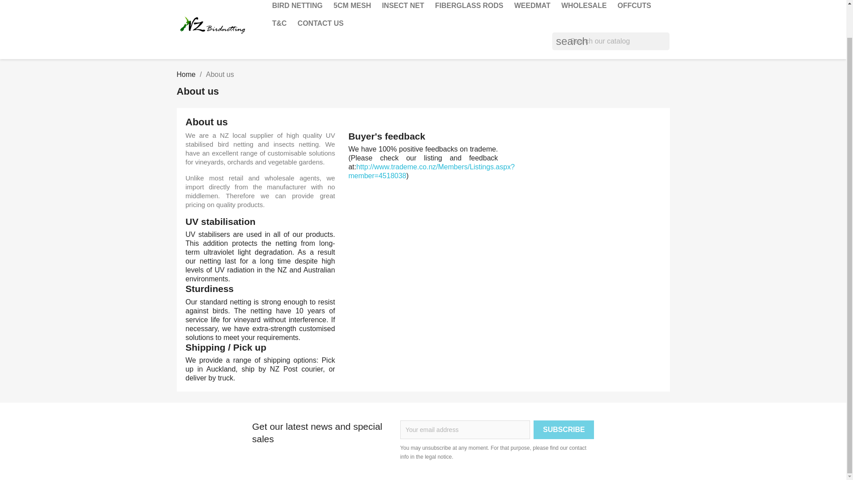  What do you see at coordinates (186, 74) in the screenshot?
I see `Home` at bounding box center [186, 74].